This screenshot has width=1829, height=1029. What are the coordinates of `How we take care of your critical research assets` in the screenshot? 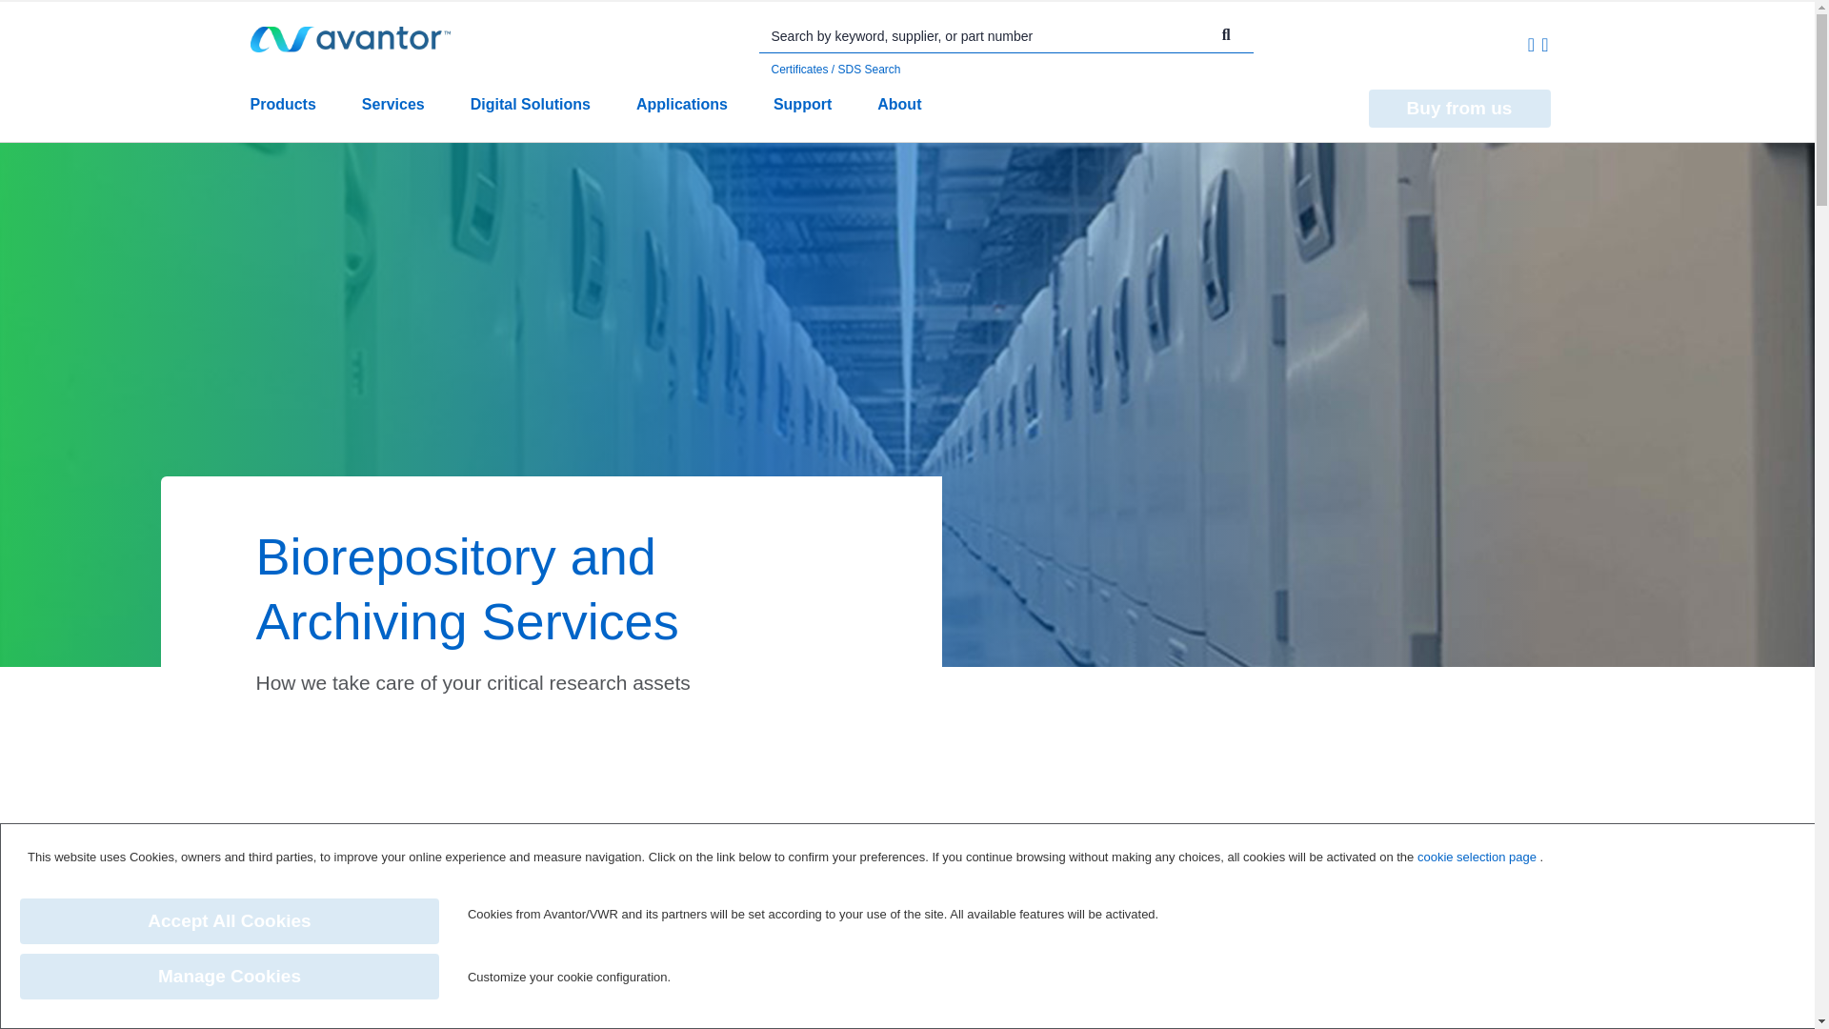 It's located at (1055, 833).